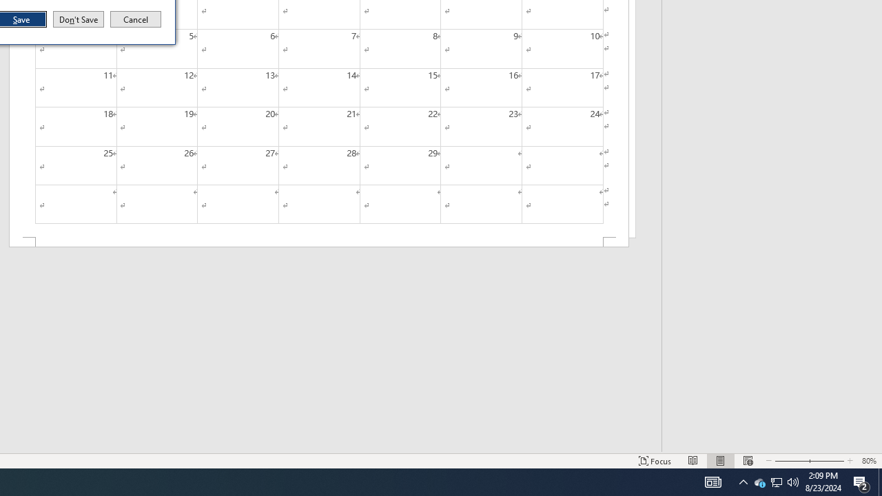 This screenshot has height=496, width=882. What do you see at coordinates (318, 242) in the screenshot?
I see `Q2790: 100%` at bounding box center [318, 242].